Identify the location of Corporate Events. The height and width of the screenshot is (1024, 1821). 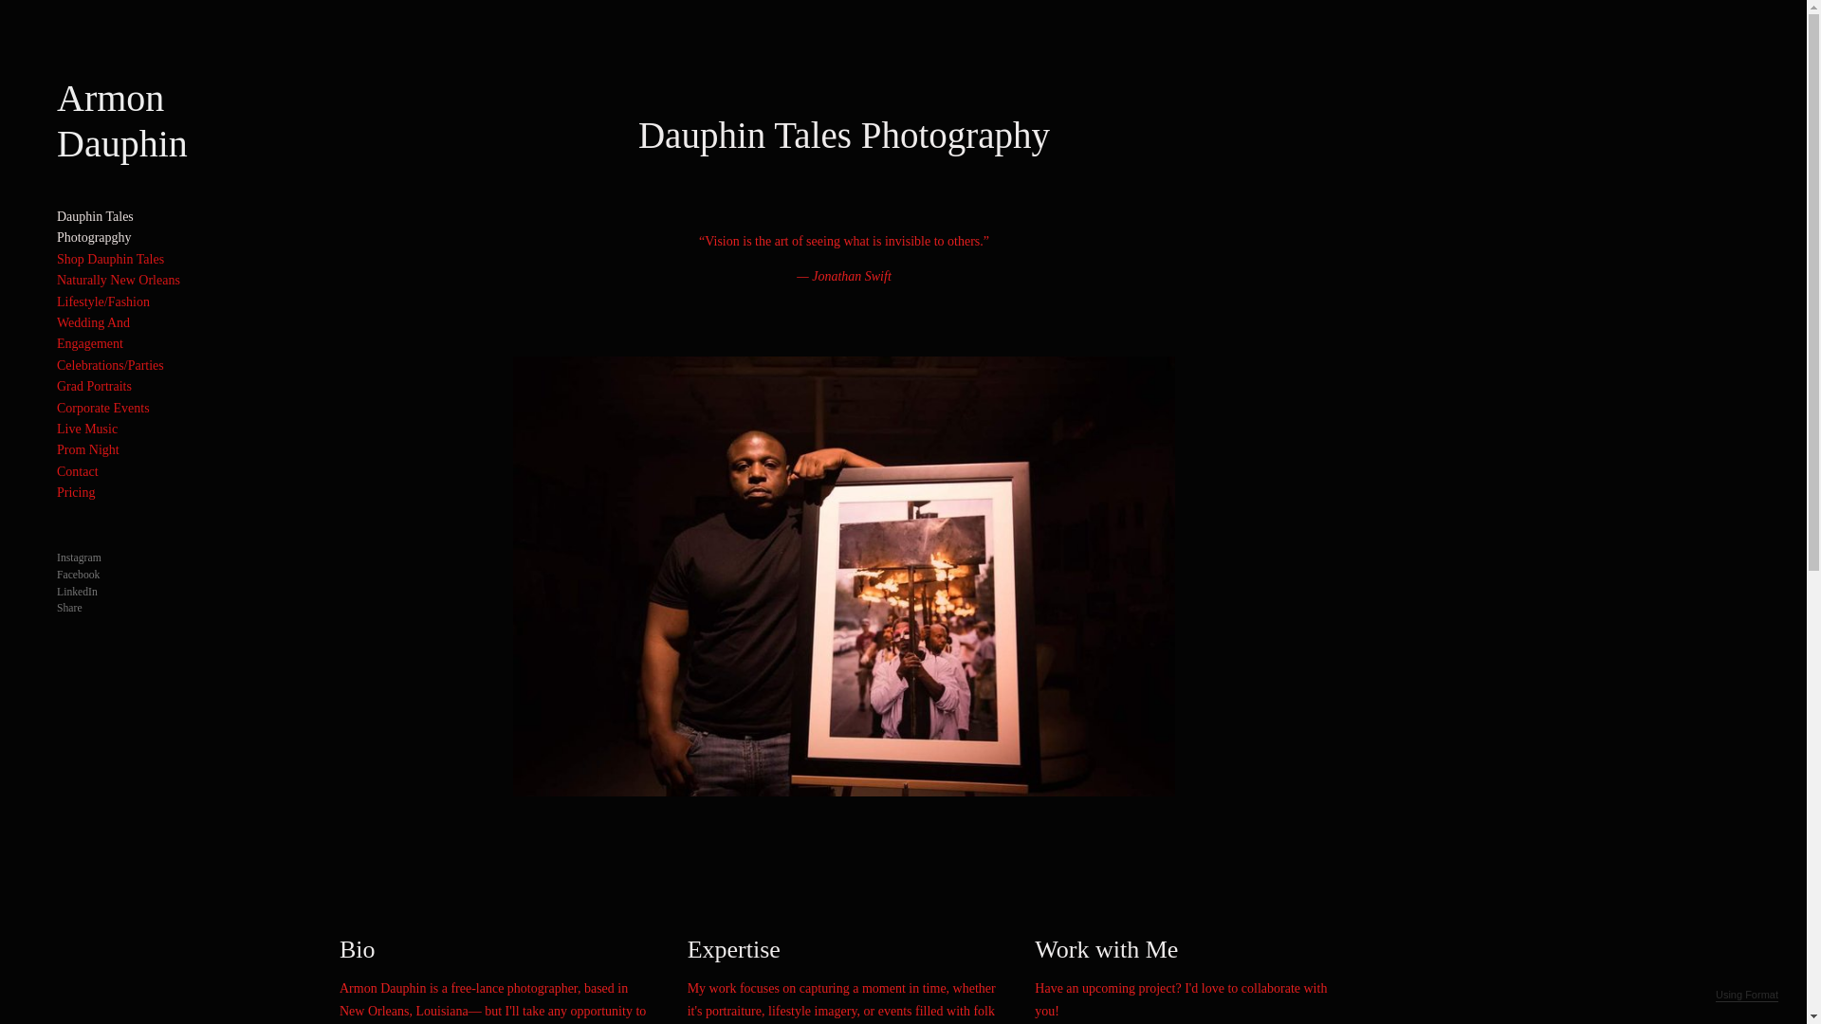
(102, 408).